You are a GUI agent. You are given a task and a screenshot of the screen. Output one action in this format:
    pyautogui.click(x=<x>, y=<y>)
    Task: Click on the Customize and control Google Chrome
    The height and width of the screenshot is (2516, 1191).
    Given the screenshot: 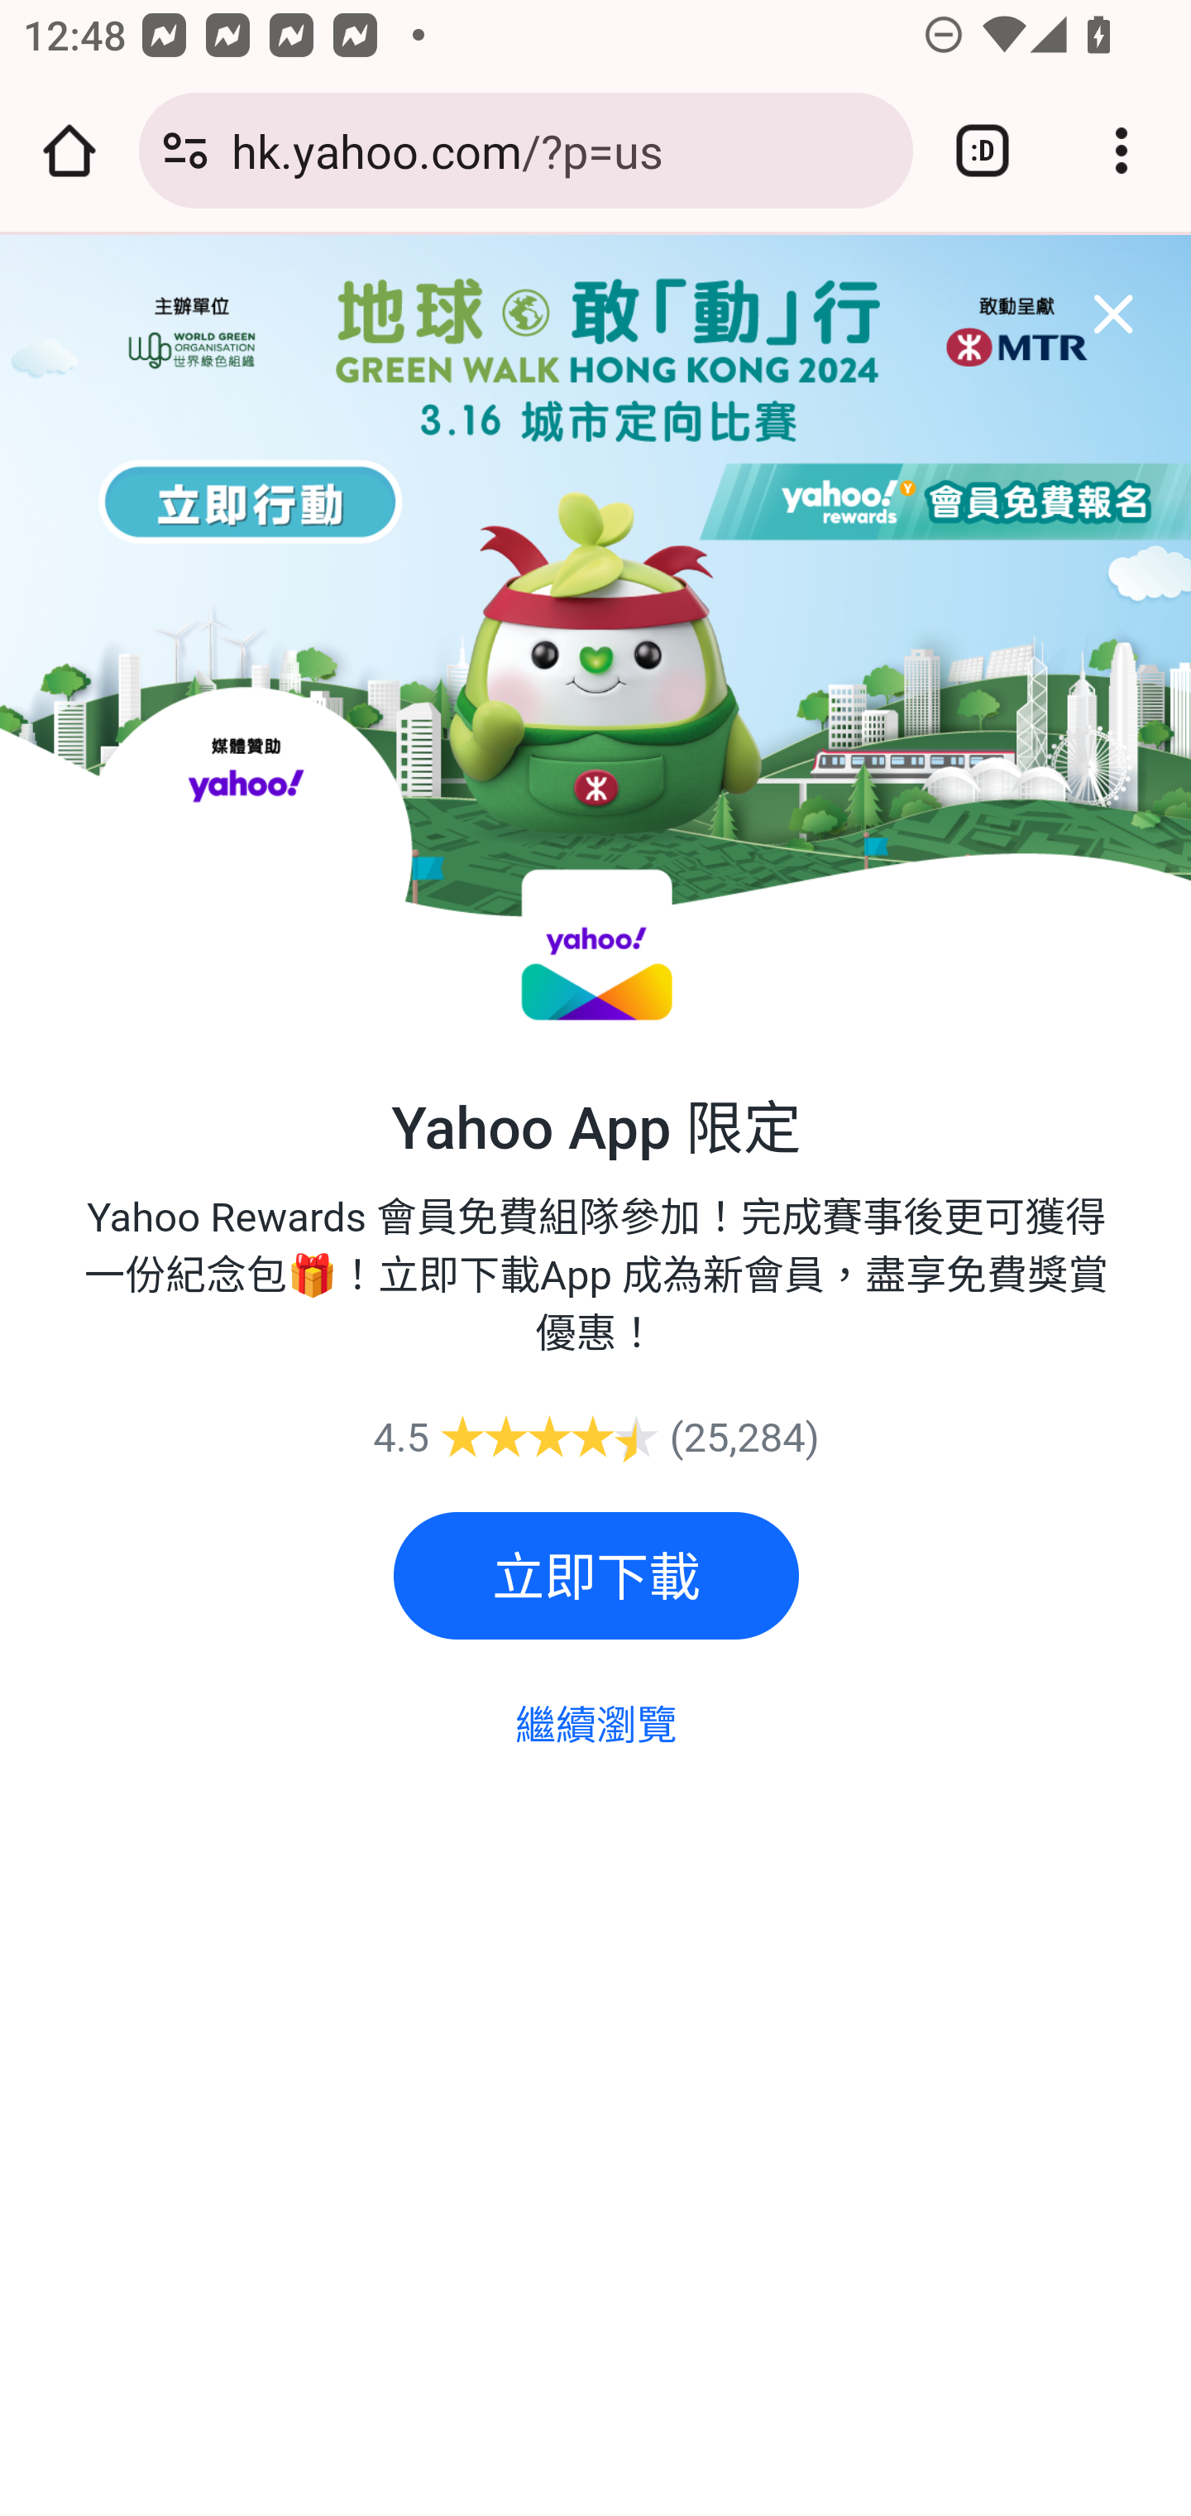 What is the action you would take?
    pyautogui.click(x=1122, y=151)
    